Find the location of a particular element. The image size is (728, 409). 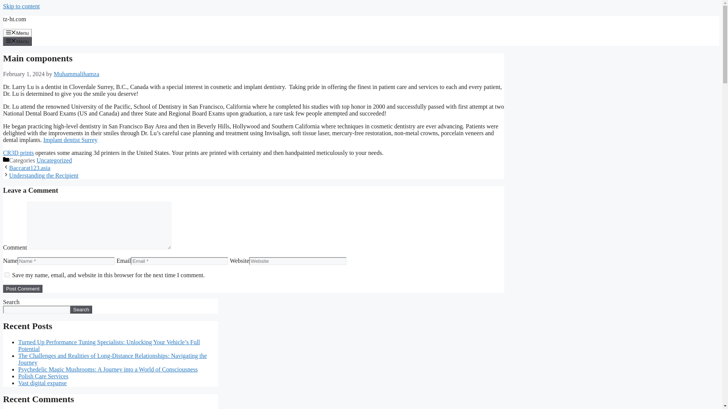

Vast digital expanse is located at coordinates (42, 383).